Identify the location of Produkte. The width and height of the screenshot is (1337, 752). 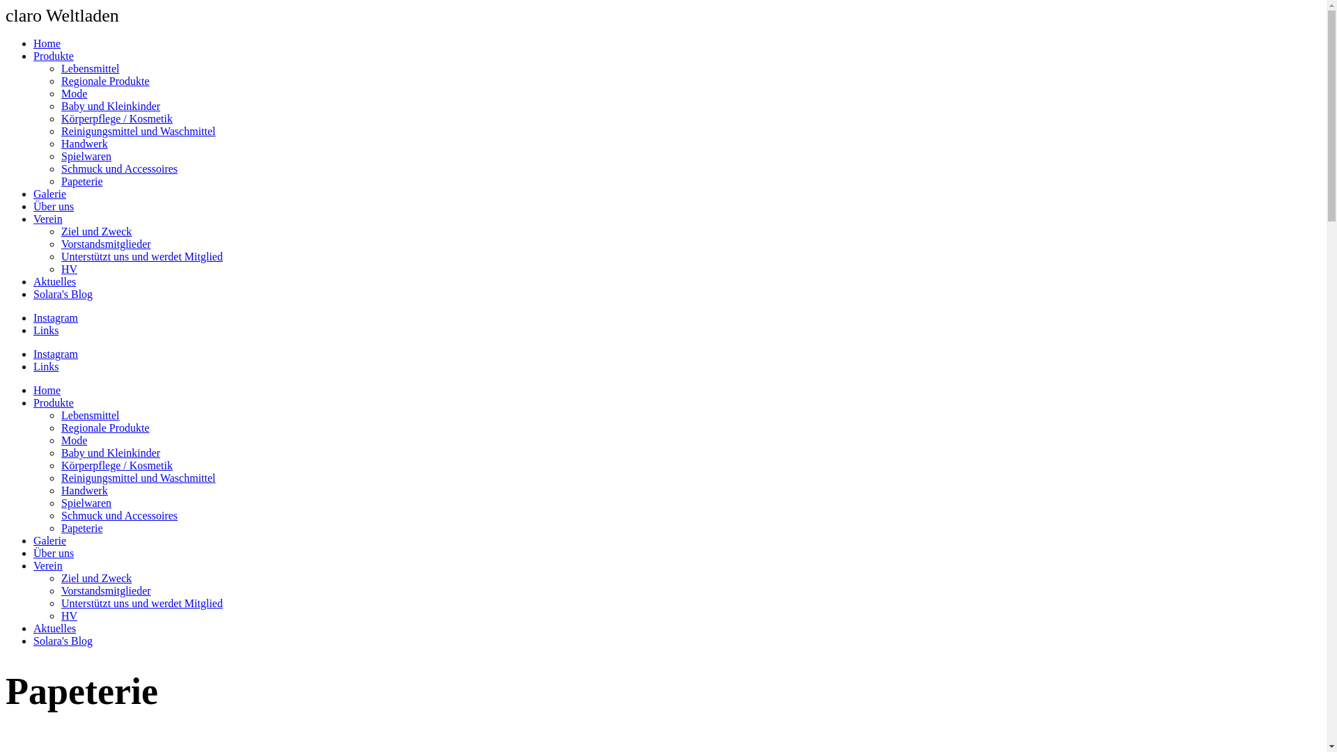
(54, 402).